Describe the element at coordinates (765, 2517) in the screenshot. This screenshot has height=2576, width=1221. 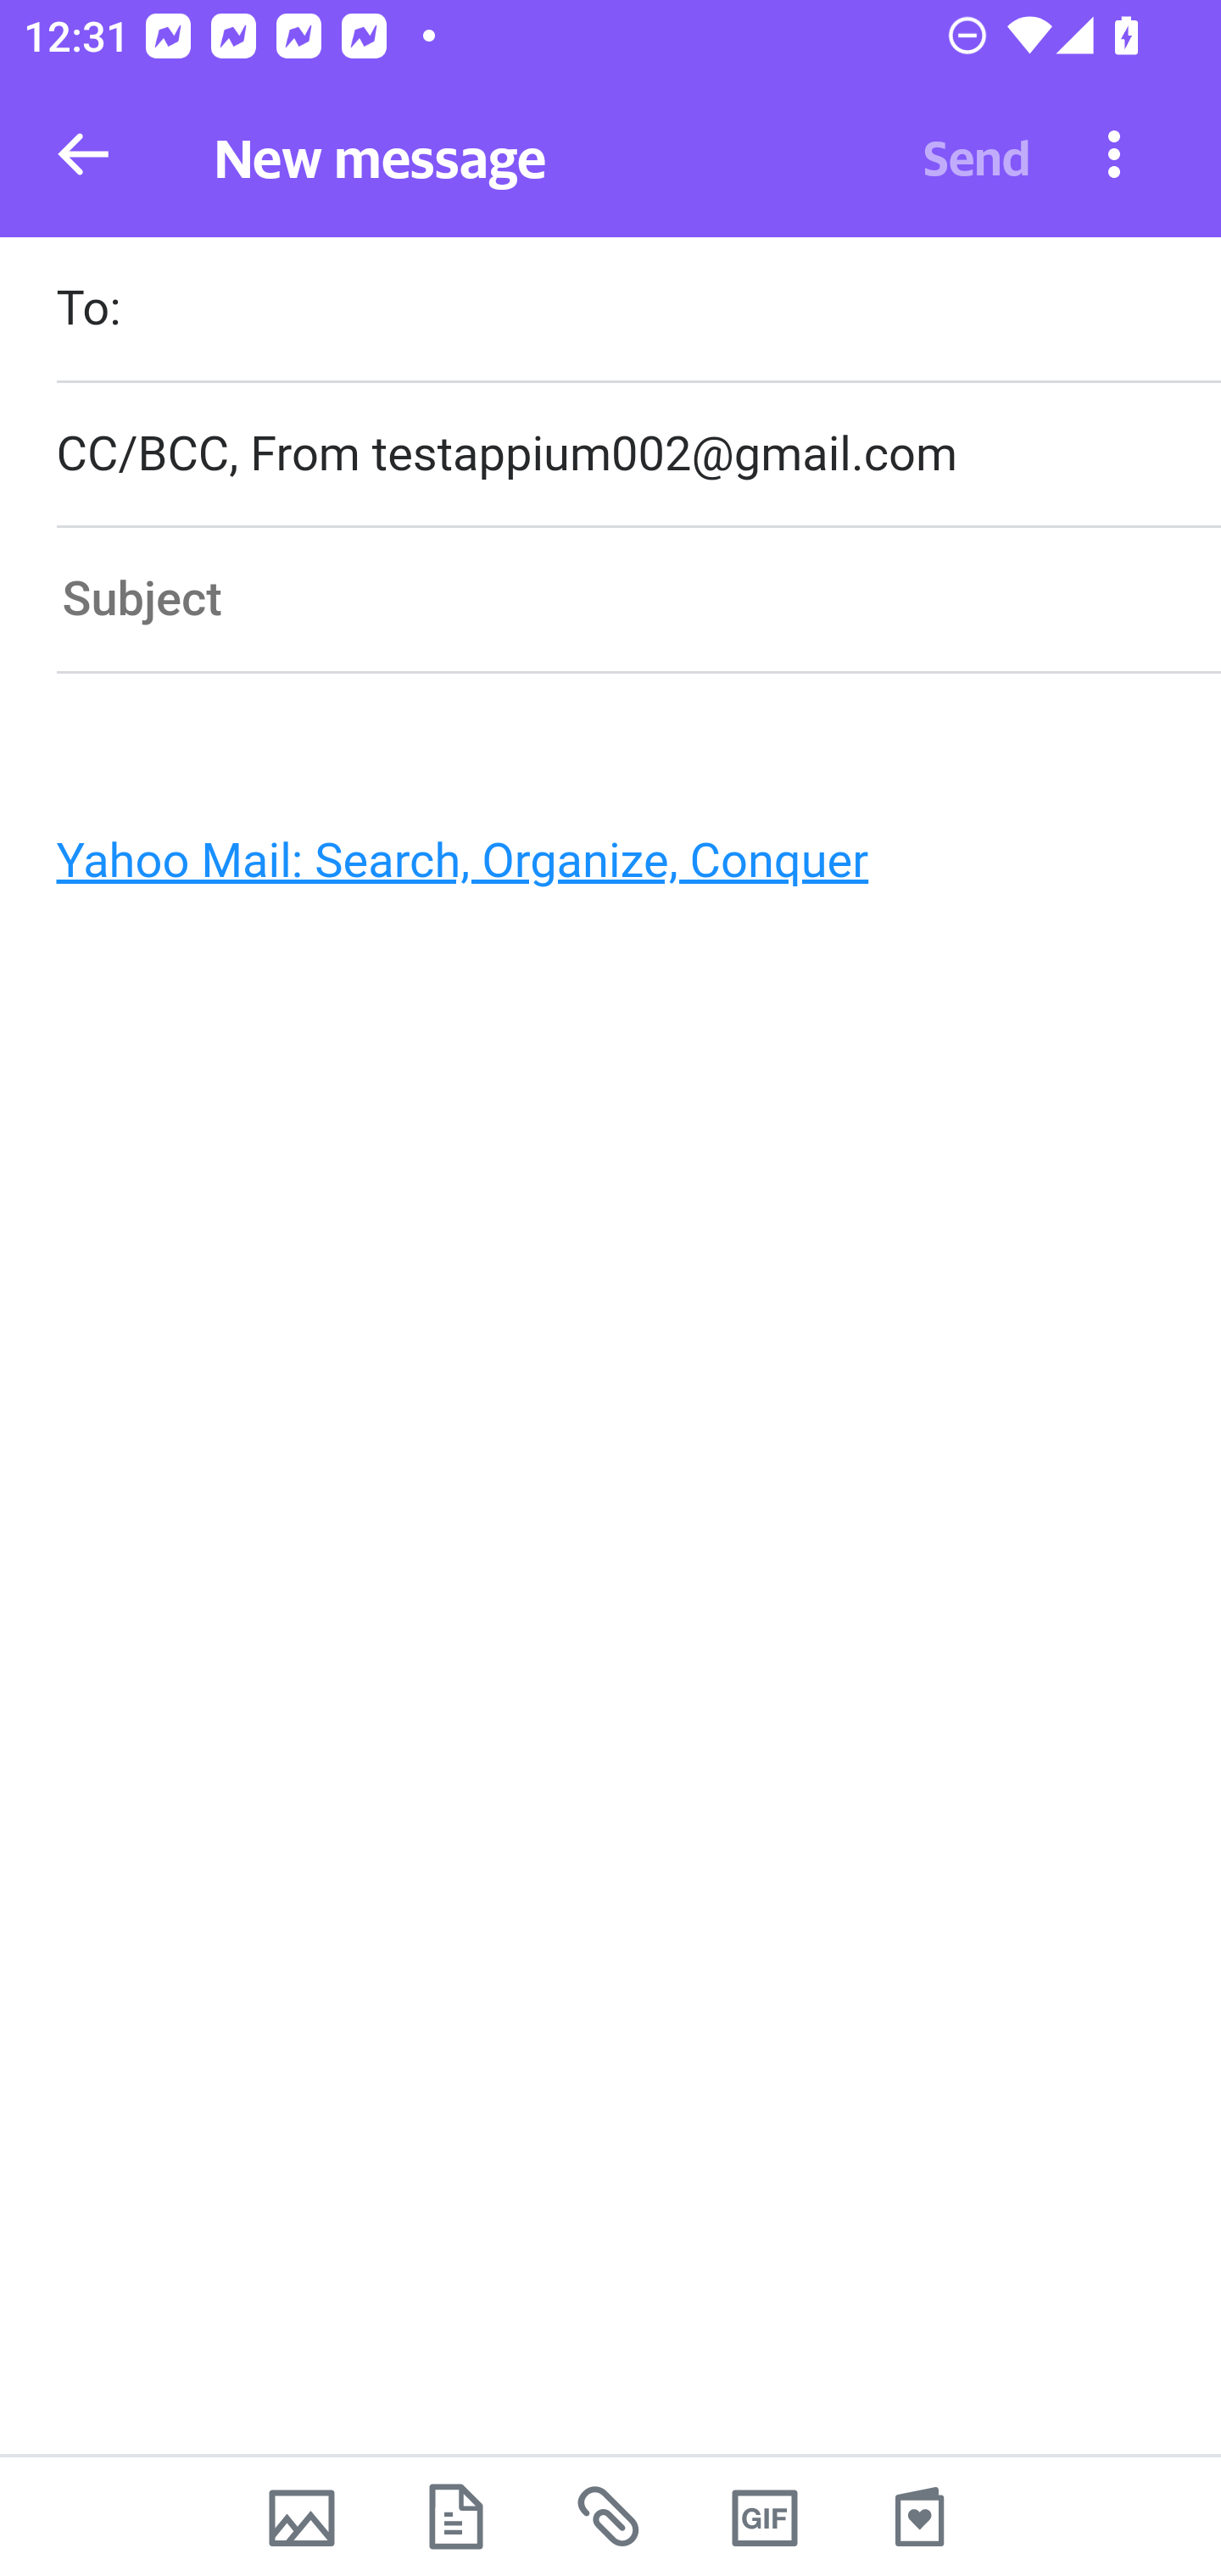
I see `GIFs` at that location.